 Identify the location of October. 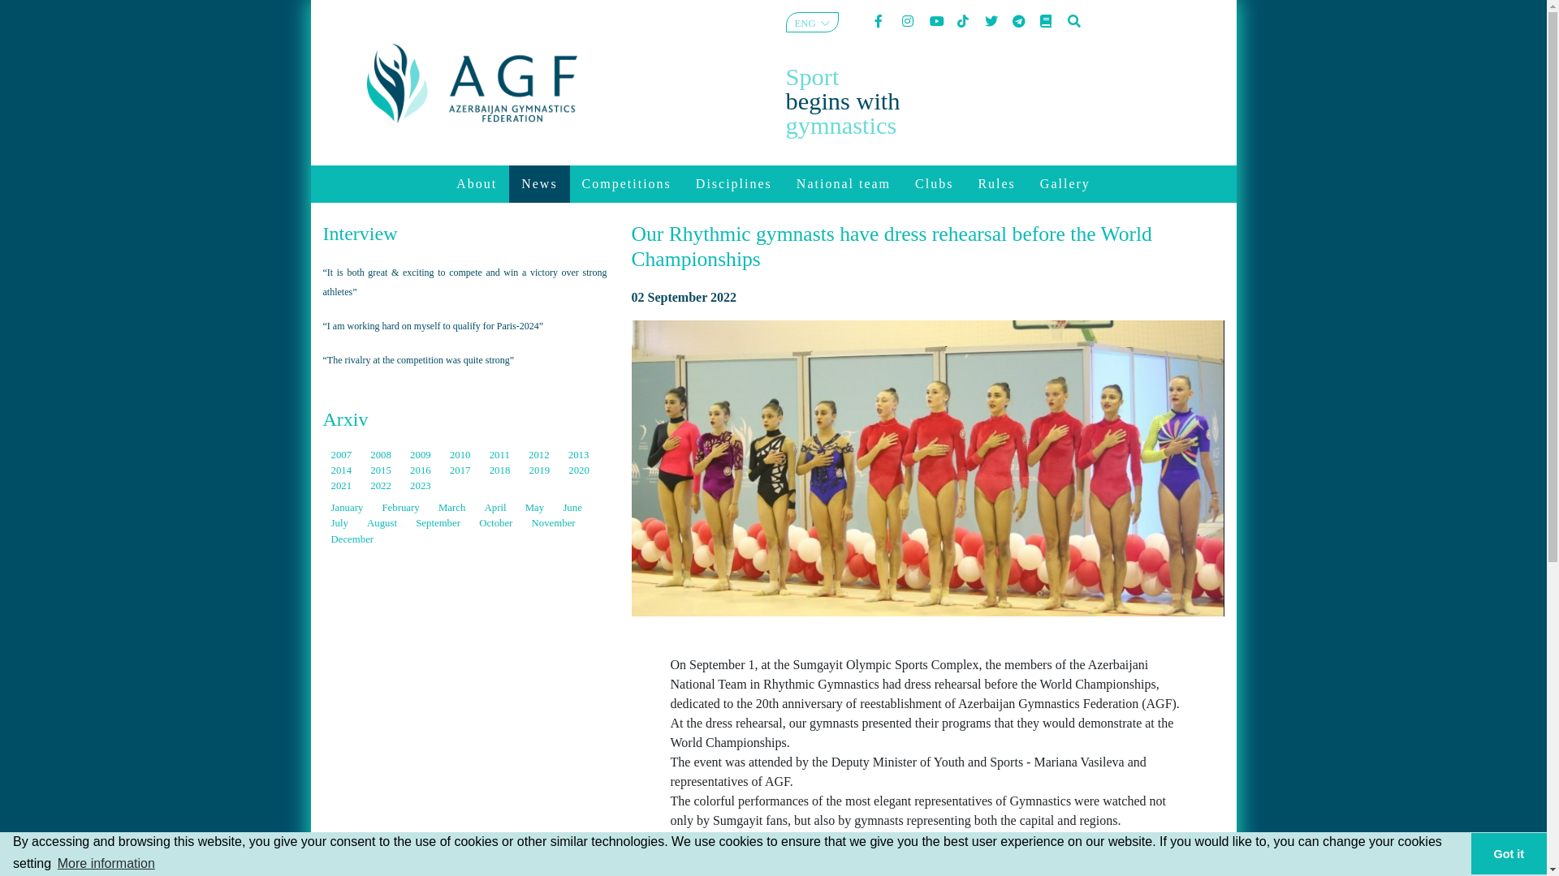
(497, 523).